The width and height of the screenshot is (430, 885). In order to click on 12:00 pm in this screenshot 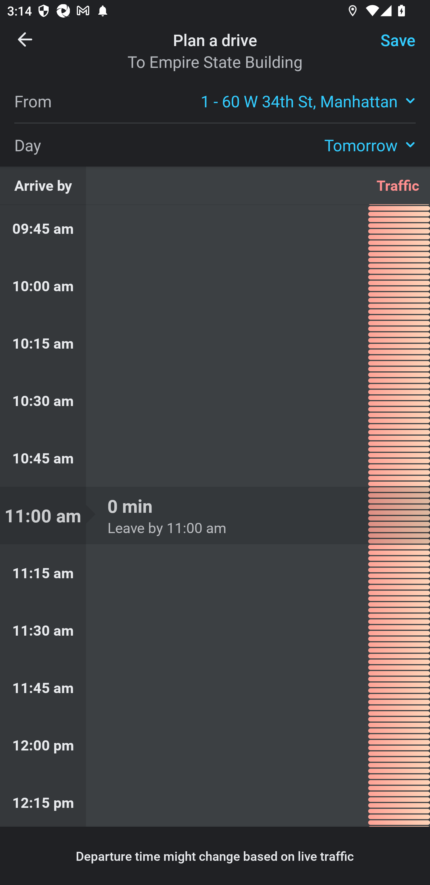, I will do `click(215, 744)`.